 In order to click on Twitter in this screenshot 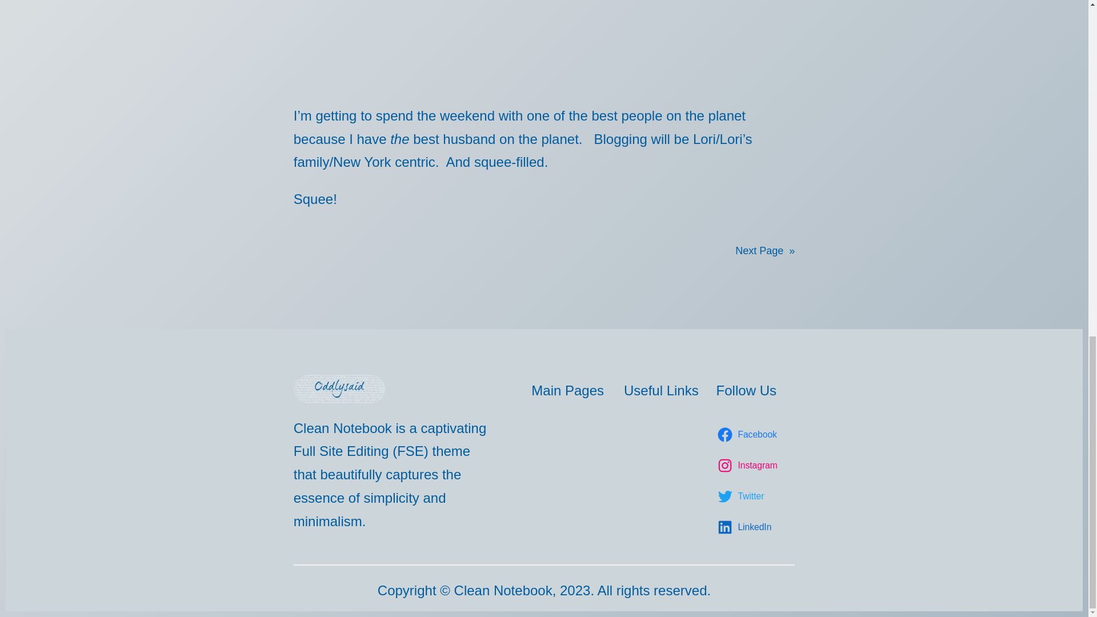, I will do `click(742, 496)`.